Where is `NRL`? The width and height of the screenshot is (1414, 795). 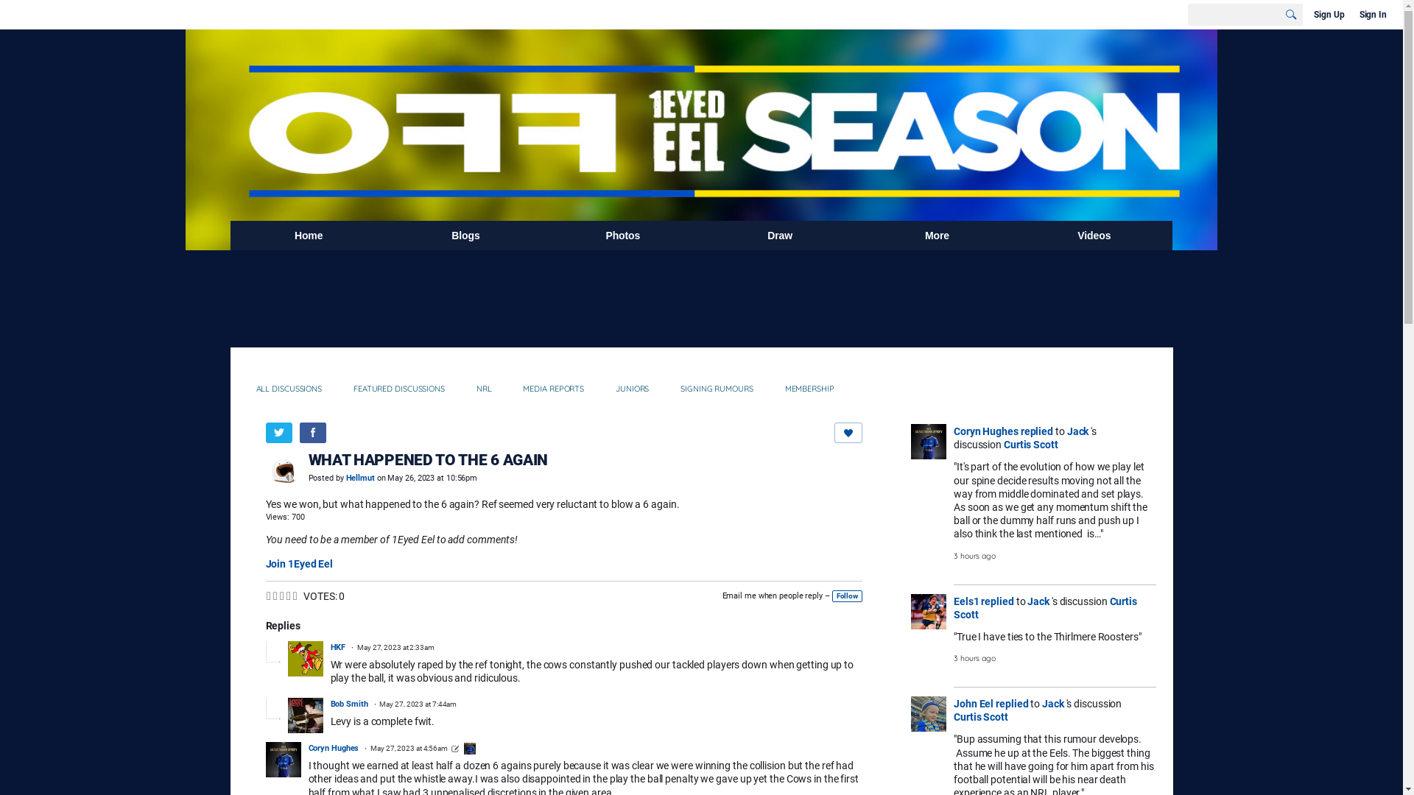
NRL is located at coordinates (485, 389).